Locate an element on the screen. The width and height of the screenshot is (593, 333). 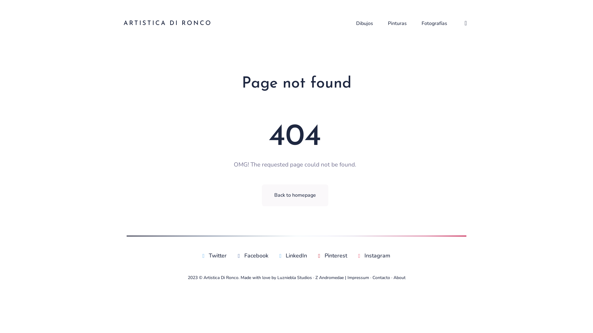
Facebook is located at coordinates (253, 256).